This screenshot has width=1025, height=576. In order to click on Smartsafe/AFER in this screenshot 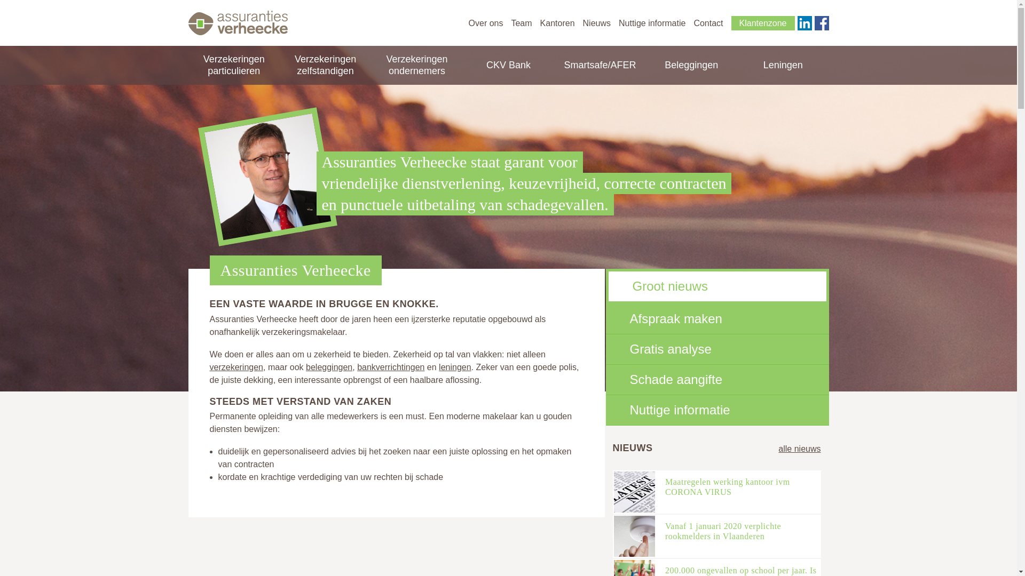, I will do `click(600, 66)`.